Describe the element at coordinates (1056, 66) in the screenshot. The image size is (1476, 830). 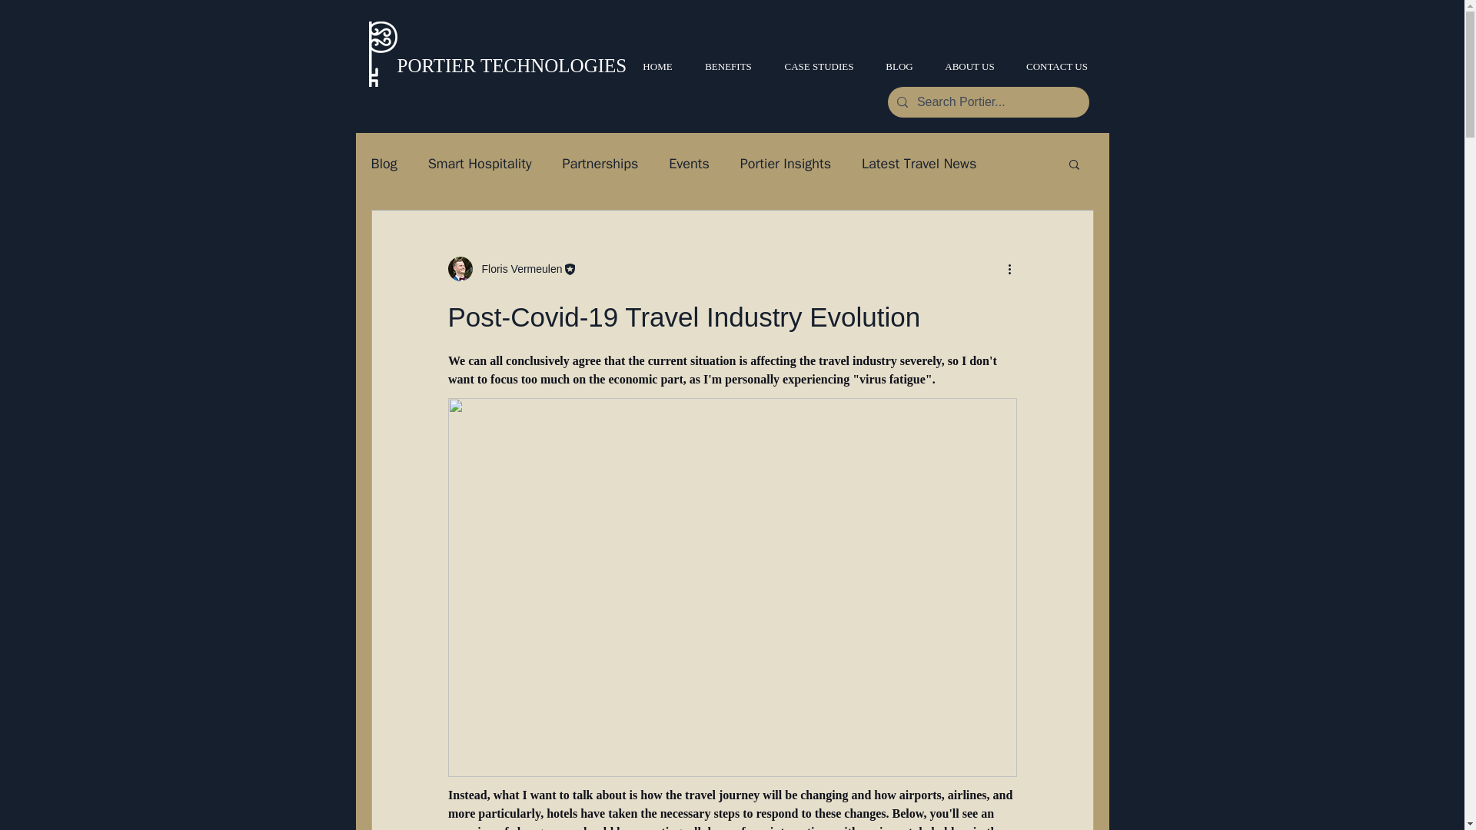
I see `CONTACT US` at that location.